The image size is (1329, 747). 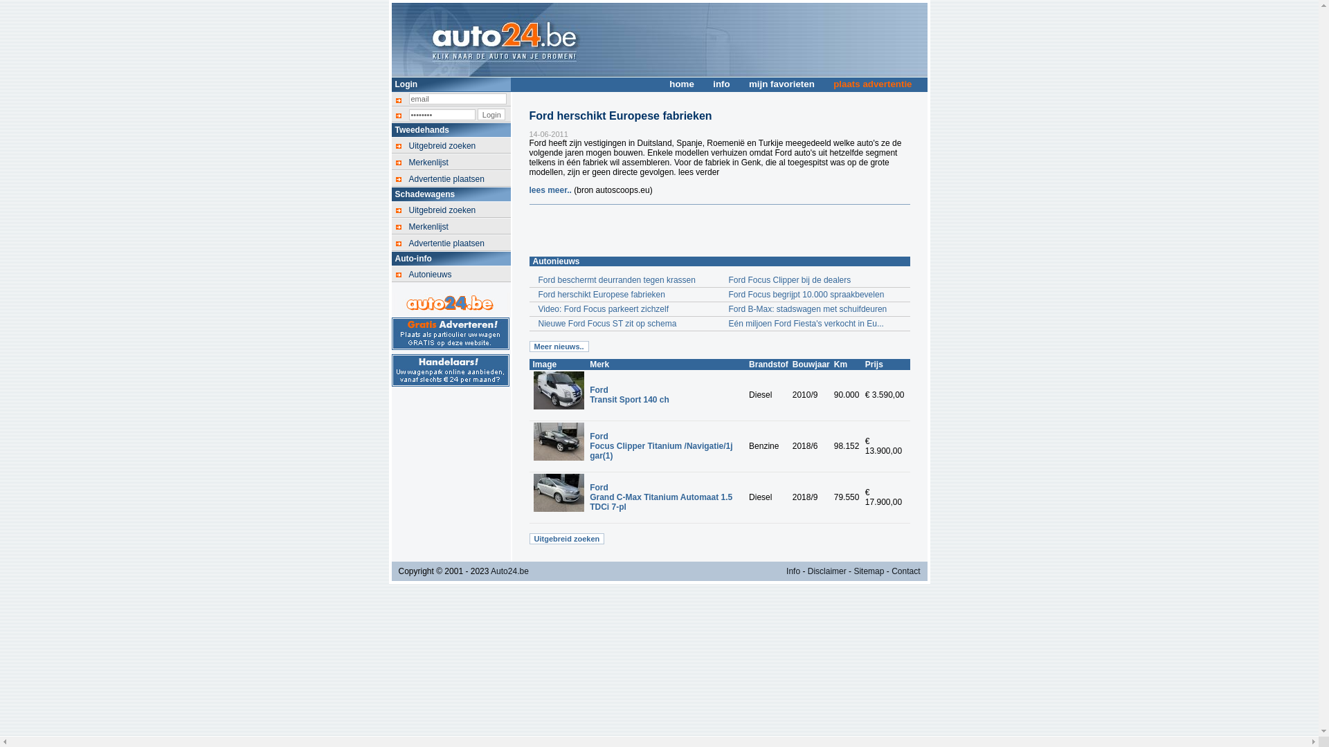 What do you see at coordinates (551, 190) in the screenshot?
I see `lees meer..` at bounding box center [551, 190].